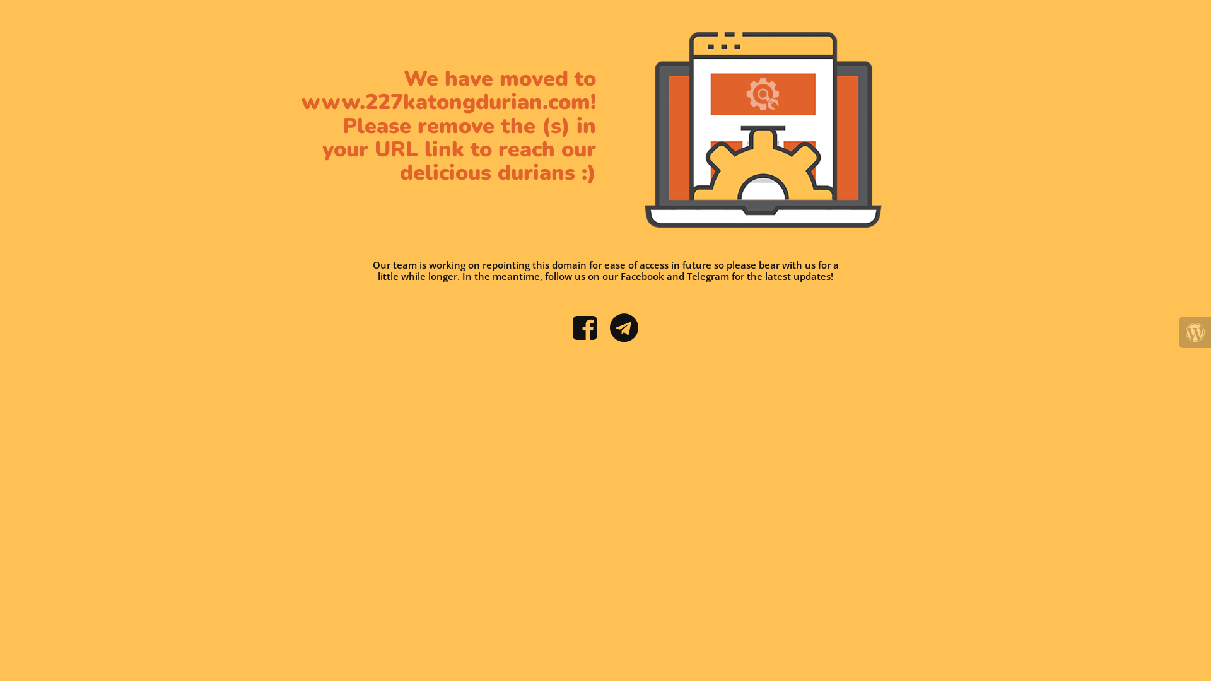  Describe the element at coordinates (763, 130) in the screenshot. I see `Site Setup is Under Way` at that location.